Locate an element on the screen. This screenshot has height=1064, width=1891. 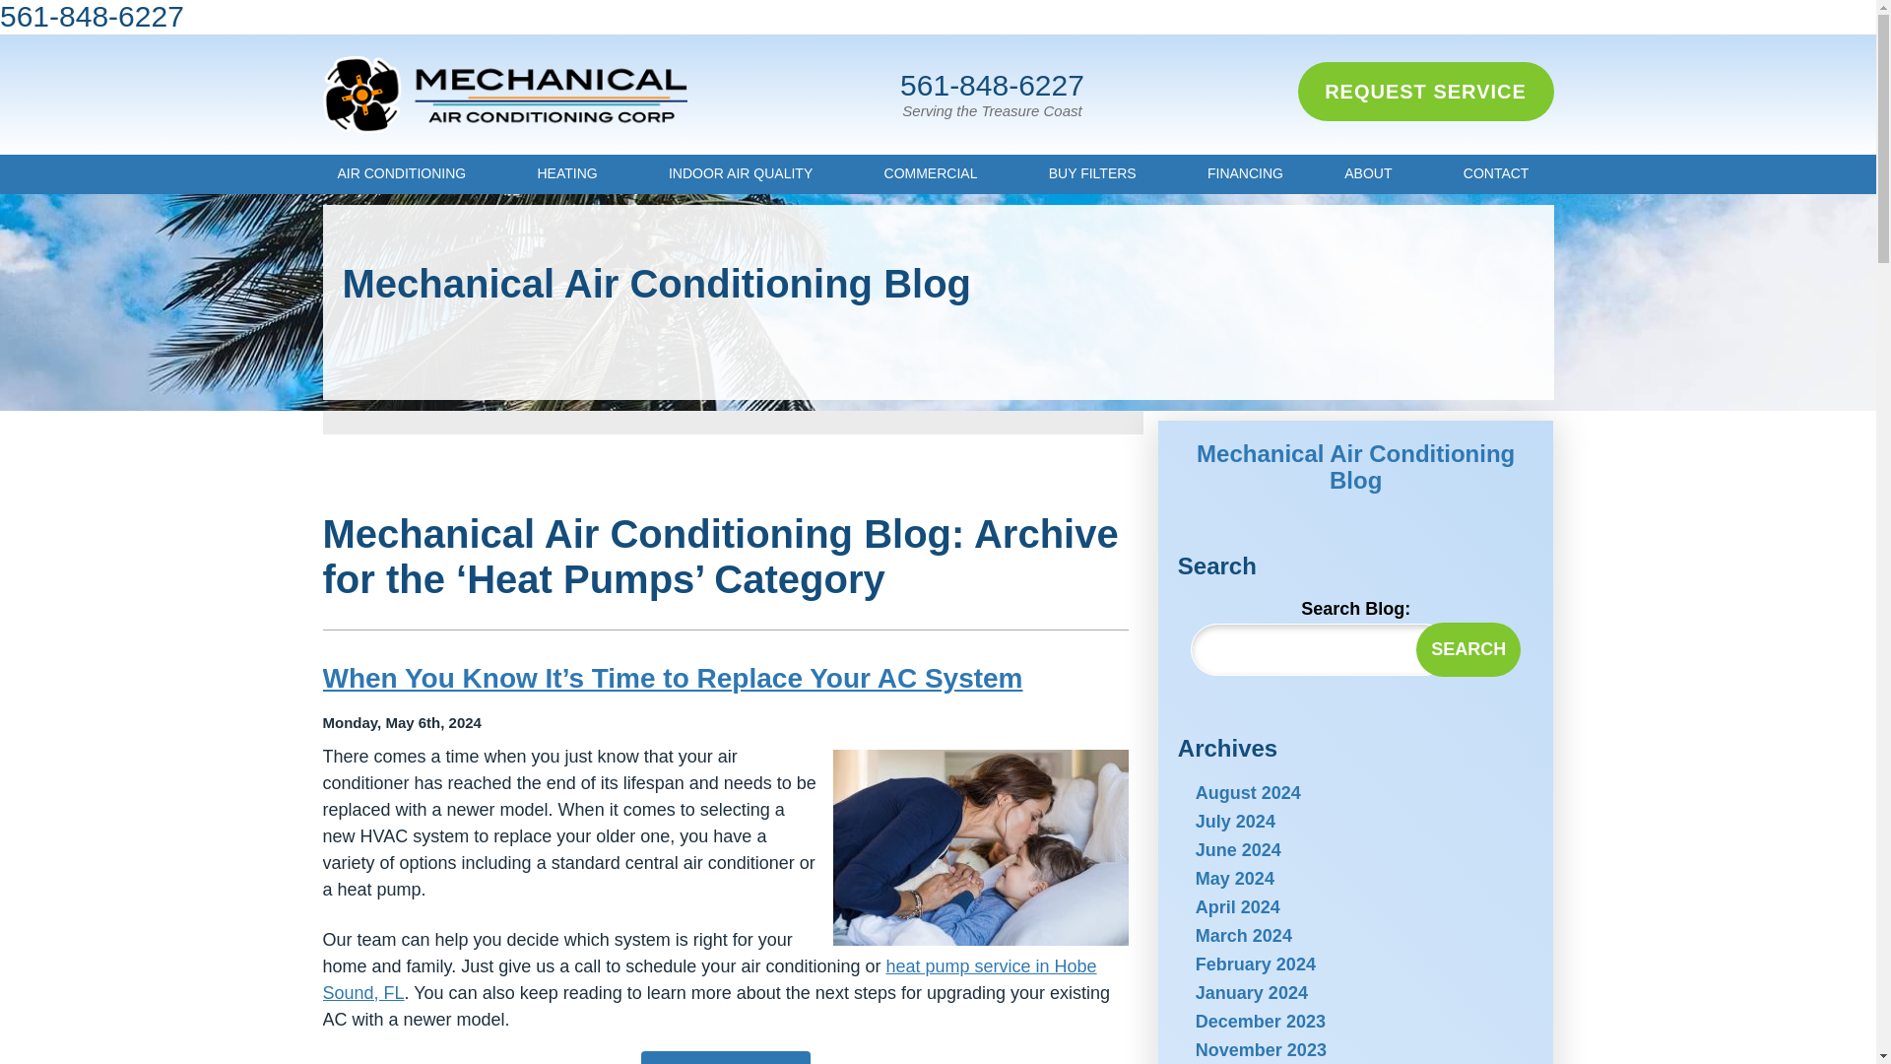
COMMERCIAL is located at coordinates (936, 173).